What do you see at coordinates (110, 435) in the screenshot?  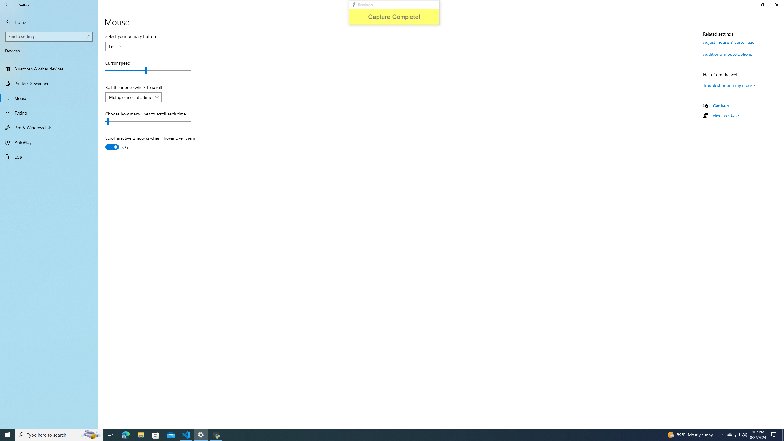 I see `Task View` at bounding box center [110, 435].